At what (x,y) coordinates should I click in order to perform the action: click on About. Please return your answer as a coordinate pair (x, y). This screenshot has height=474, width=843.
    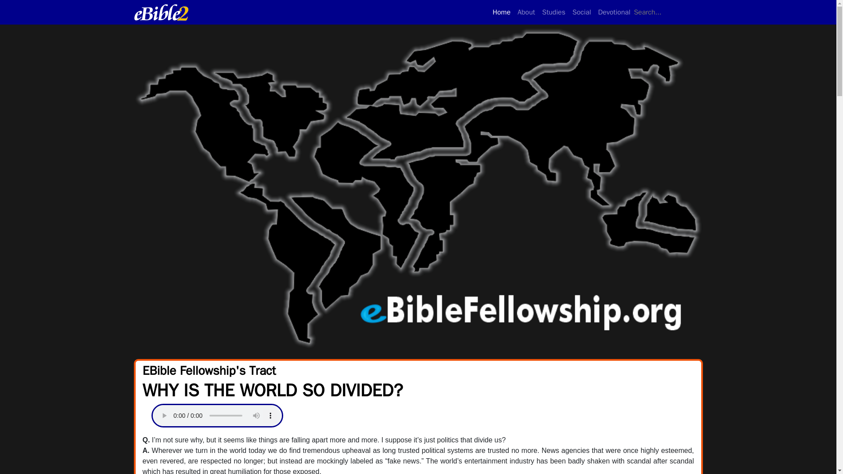
    Looking at the image, I should click on (501, 12).